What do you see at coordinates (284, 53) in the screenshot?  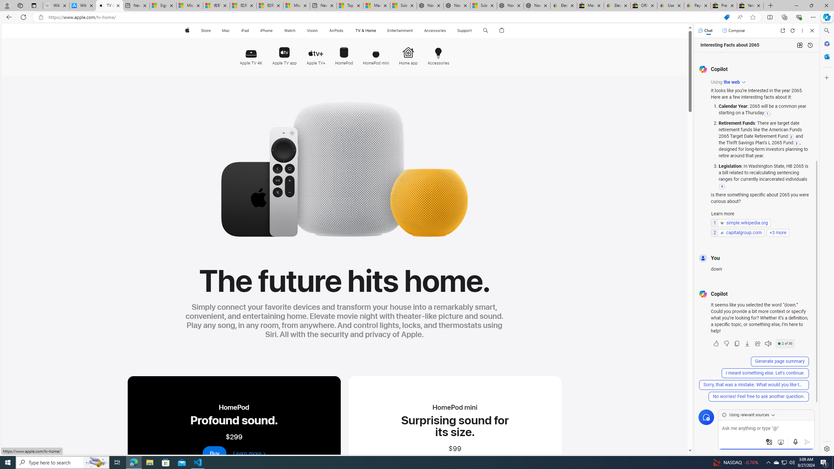 I see `Apple TV app` at bounding box center [284, 53].